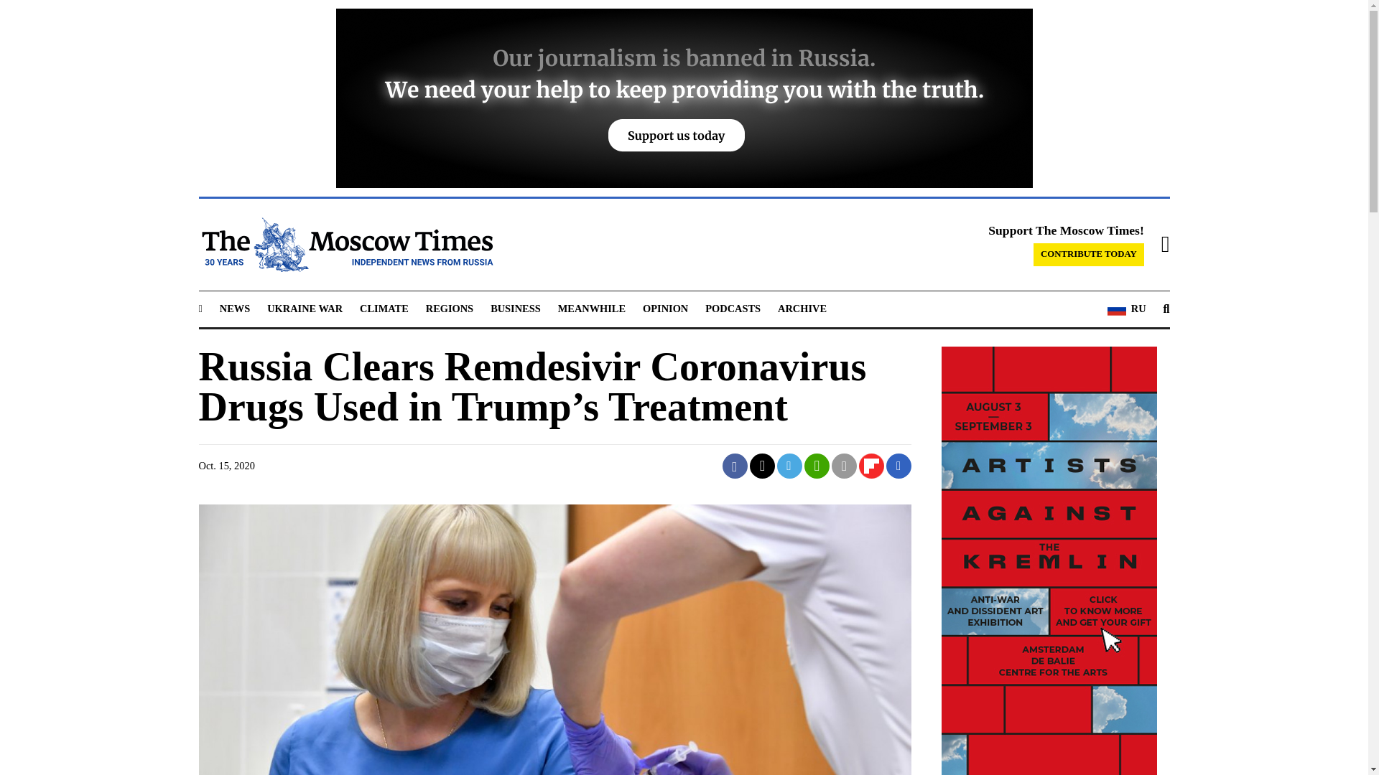 Image resolution: width=1379 pixels, height=775 pixels. I want to click on OPINION, so click(665, 309).